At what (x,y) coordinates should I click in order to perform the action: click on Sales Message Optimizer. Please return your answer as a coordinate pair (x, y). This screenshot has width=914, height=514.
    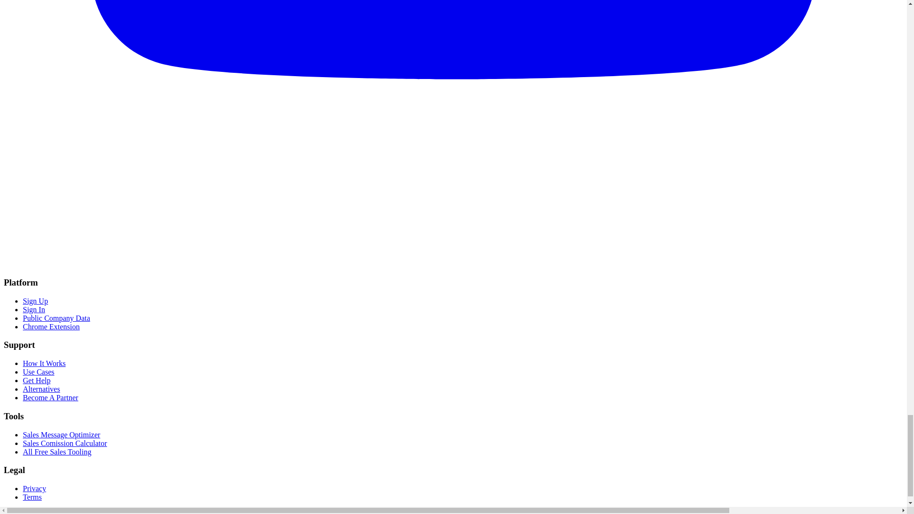
    Looking at the image, I should click on (62, 435).